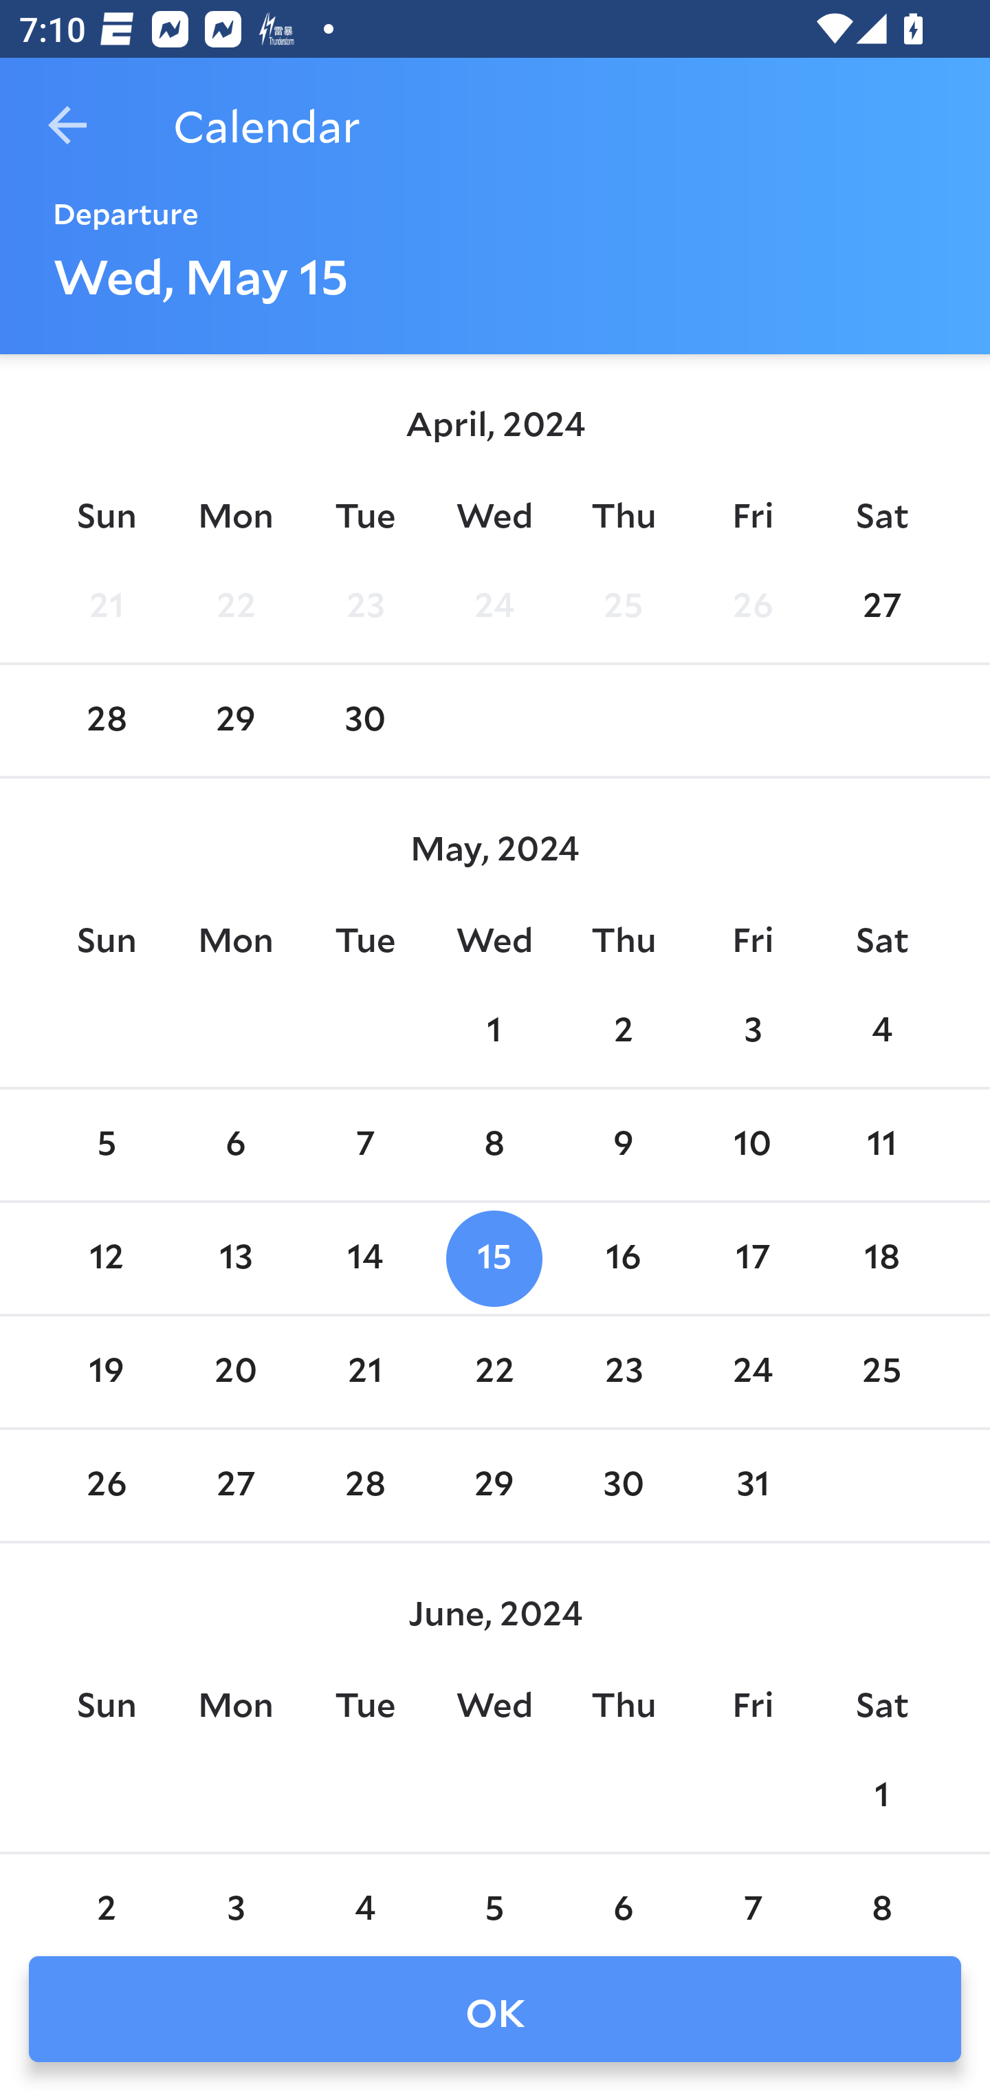 This screenshot has height=2091, width=990. I want to click on 8, so click(881, 1894).